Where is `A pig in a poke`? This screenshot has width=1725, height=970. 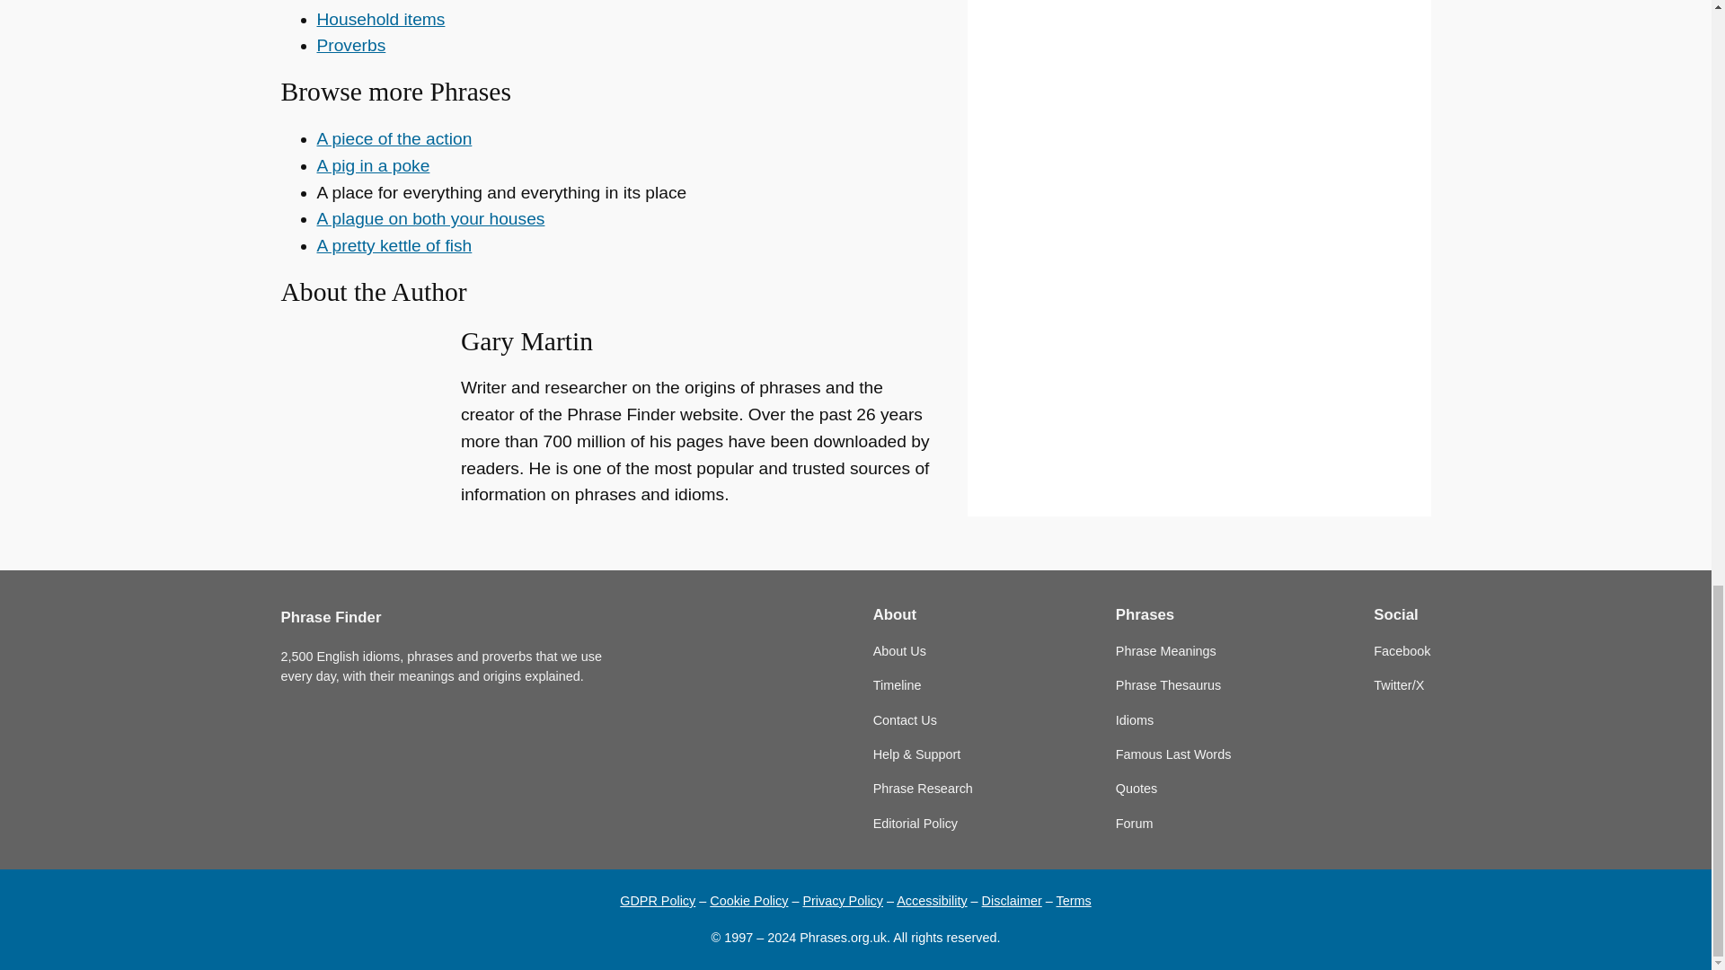
A pig in a poke is located at coordinates (372, 165).